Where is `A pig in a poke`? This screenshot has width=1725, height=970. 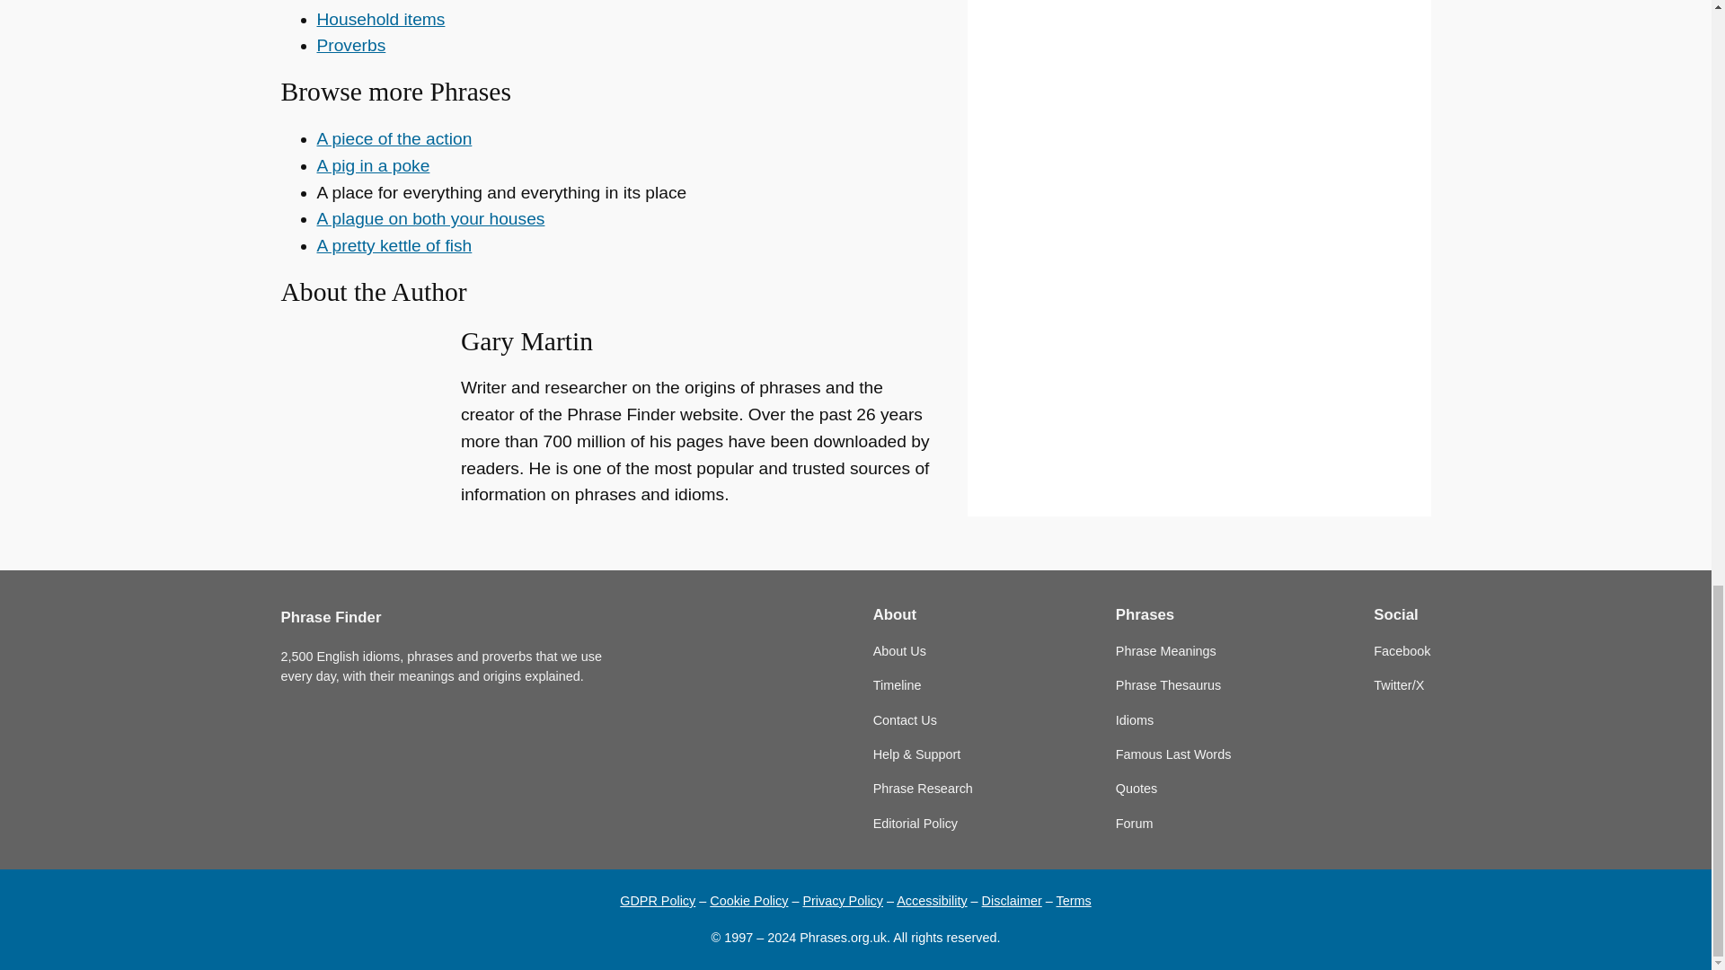
A pig in a poke is located at coordinates (372, 165).